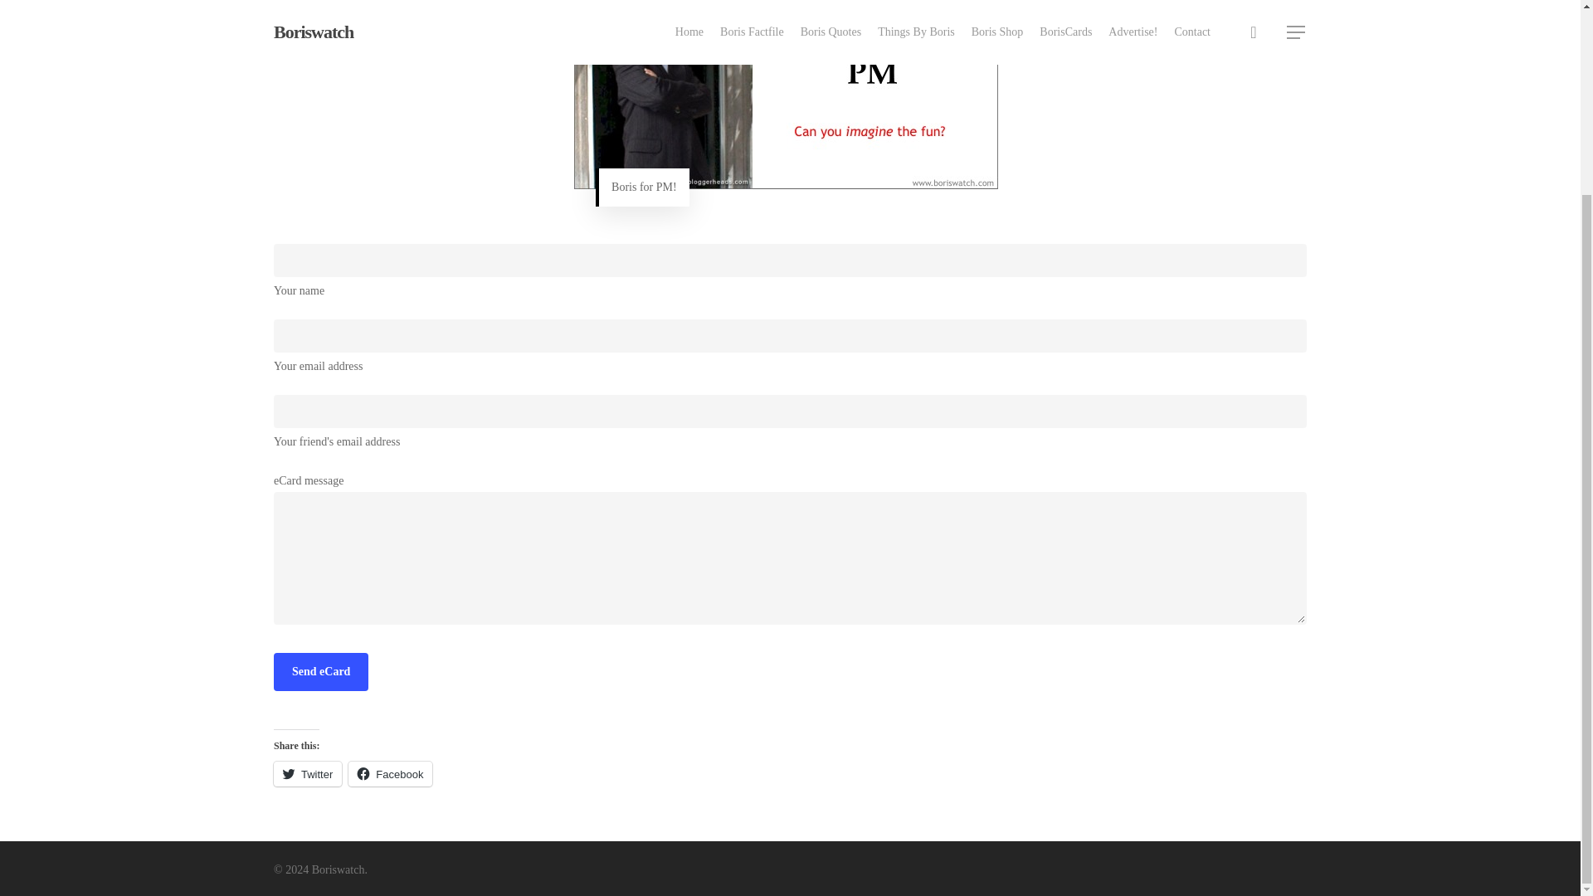 The height and width of the screenshot is (896, 1593). I want to click on Facebook, so click(390, 774).